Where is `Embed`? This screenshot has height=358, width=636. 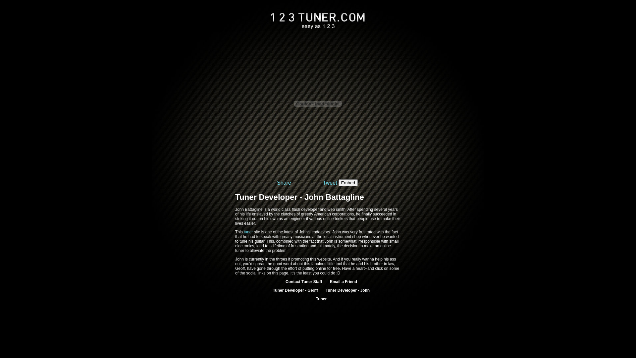
Embed is located at coordinates (348, 183).